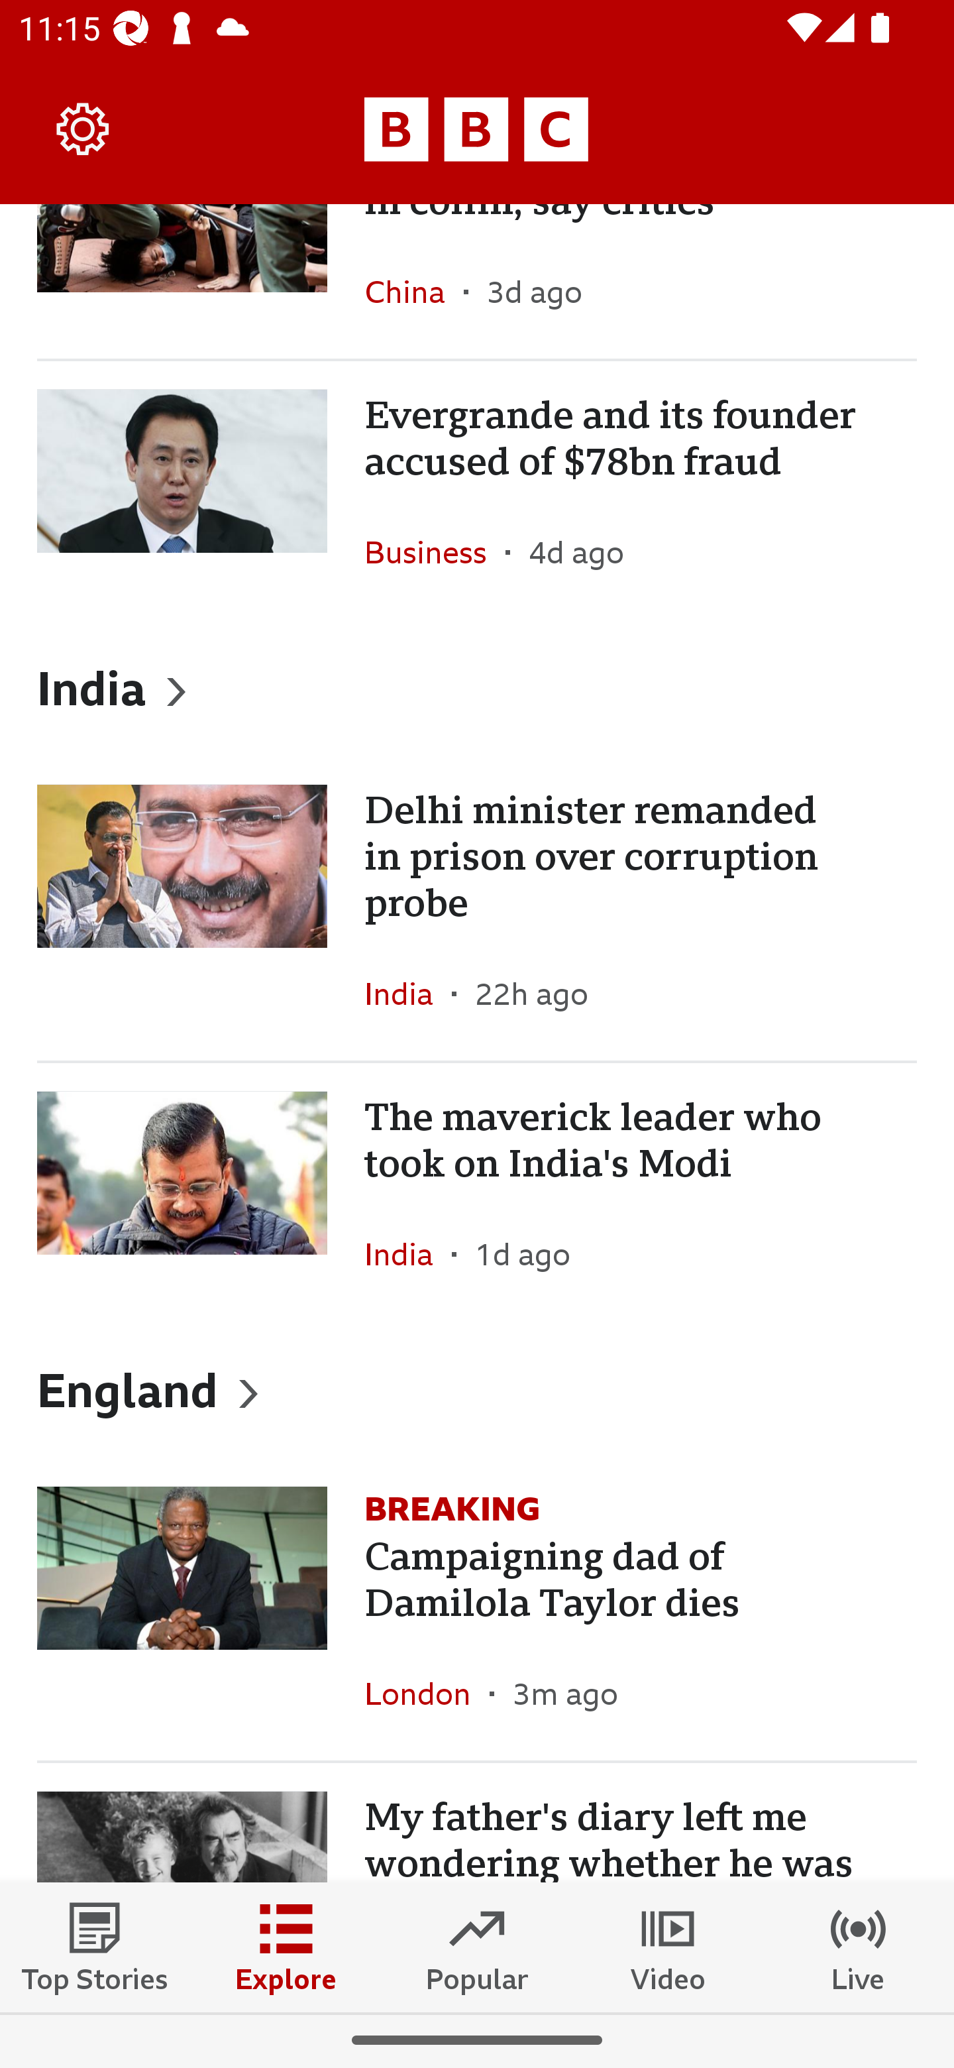 The image size is (954, 2068). I want to click on Popular, so click(477, 1947).